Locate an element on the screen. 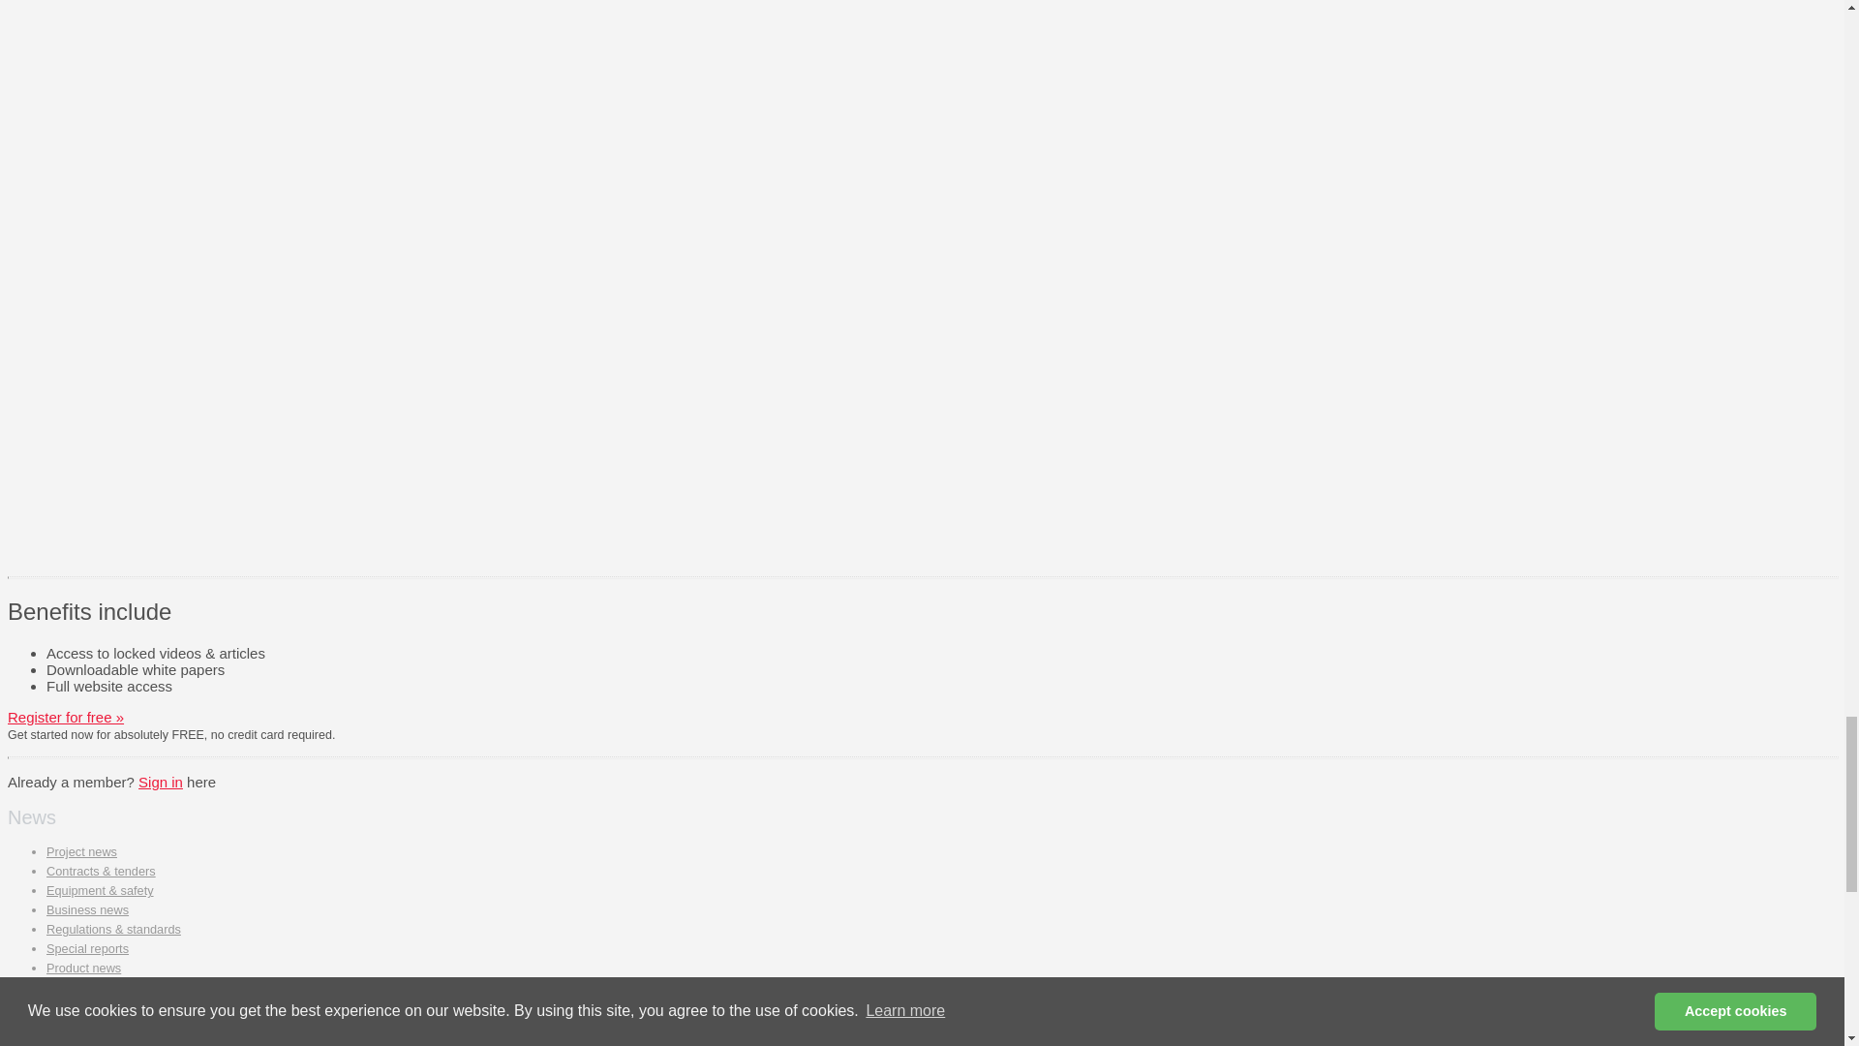 The height and width of the screenshot is (1046, 1859). 3rd party ad content is located at coordinates (989, 12).